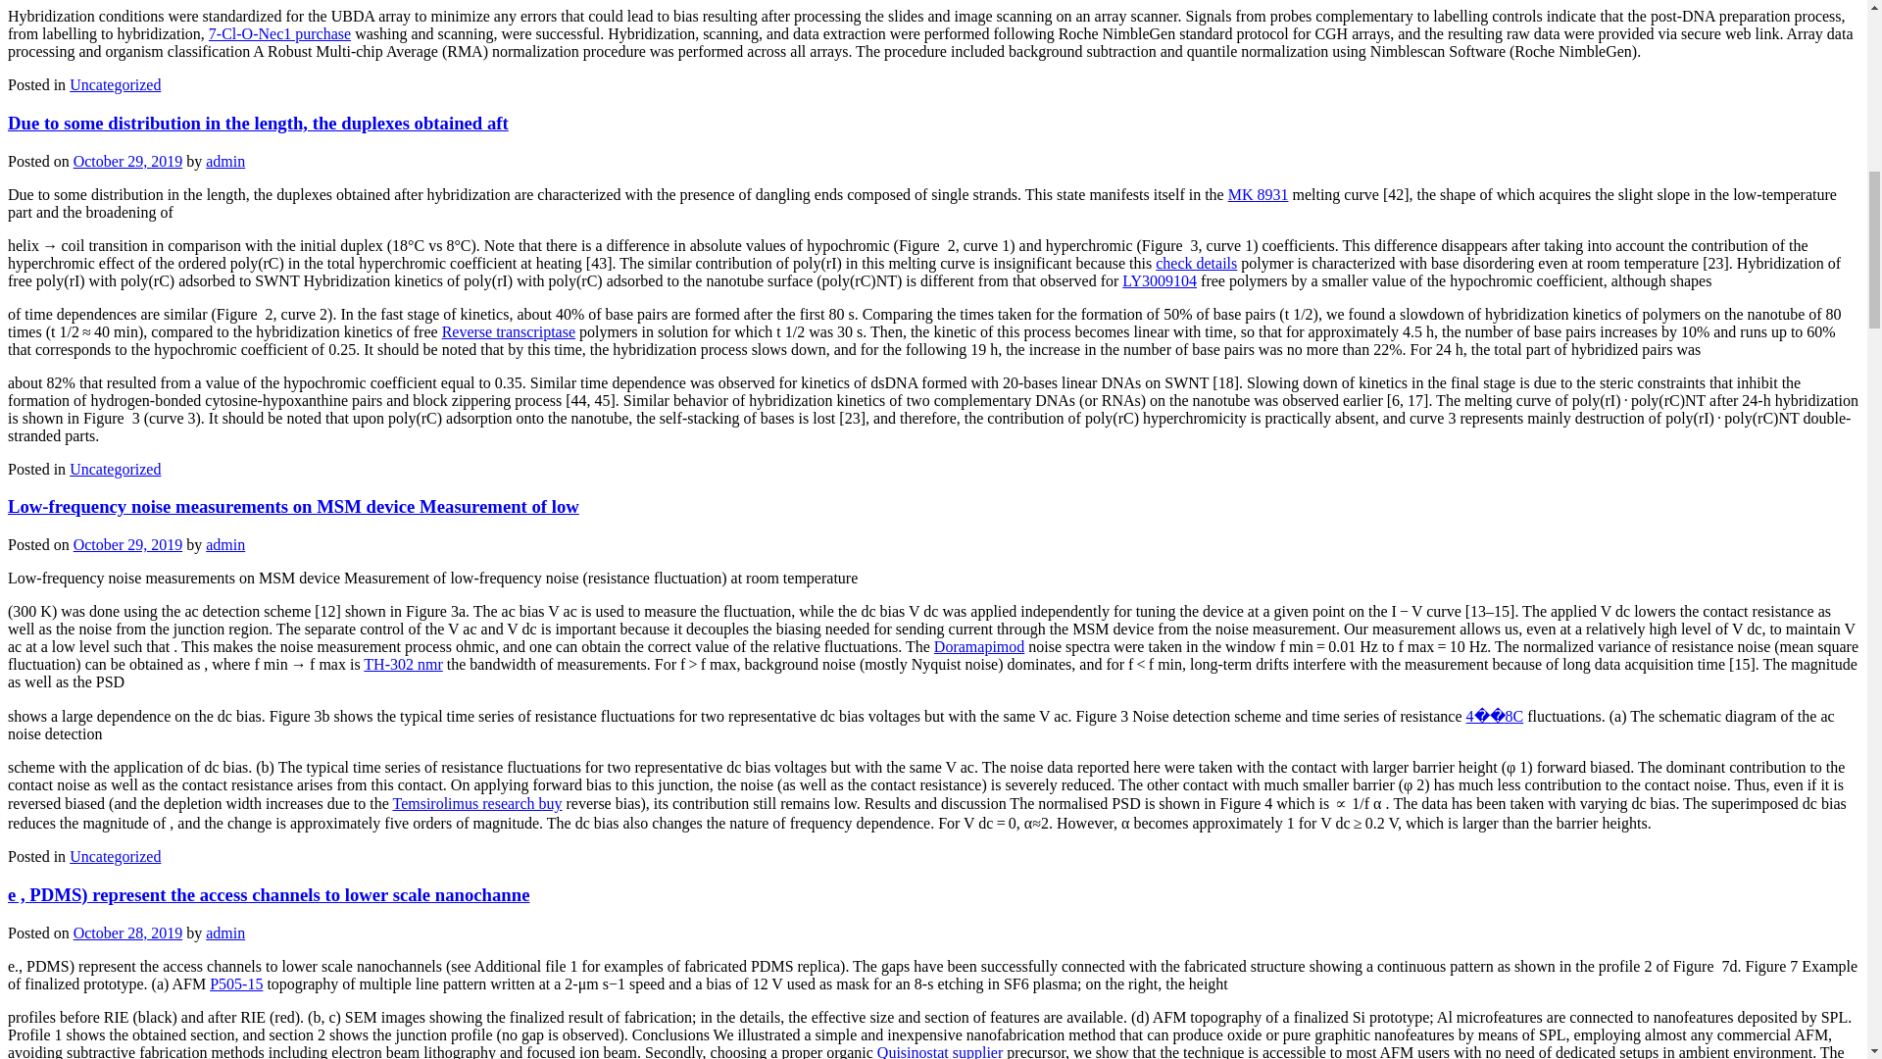  Describe the element at coordinates (115, 84) in the screenshot. I see `Uncategorized` at that location.